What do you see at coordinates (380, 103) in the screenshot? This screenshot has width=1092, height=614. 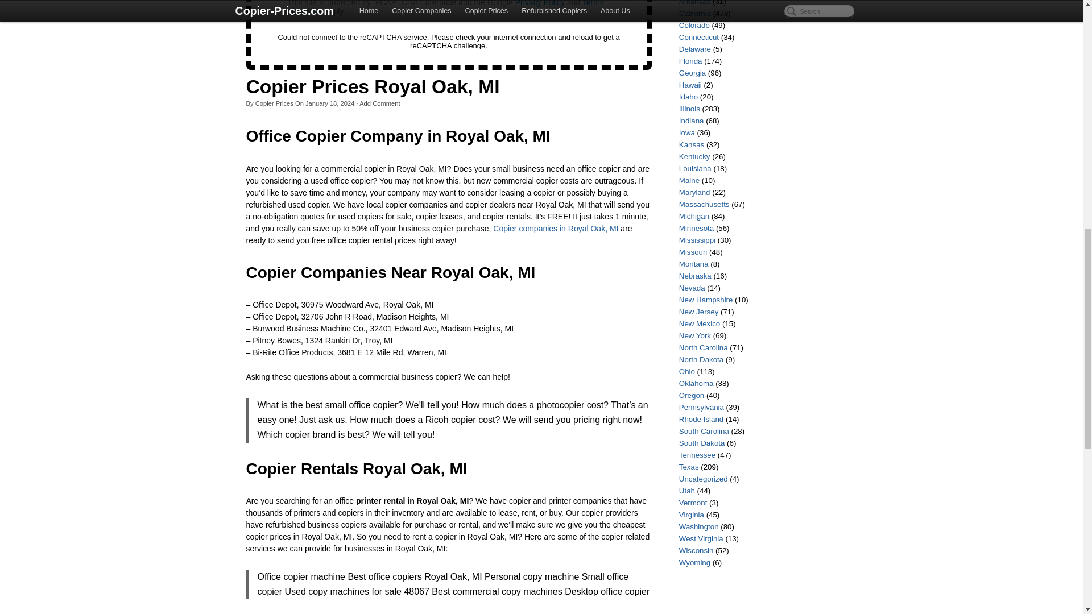 I see `Add Comment` at bounding box center [380, 103].